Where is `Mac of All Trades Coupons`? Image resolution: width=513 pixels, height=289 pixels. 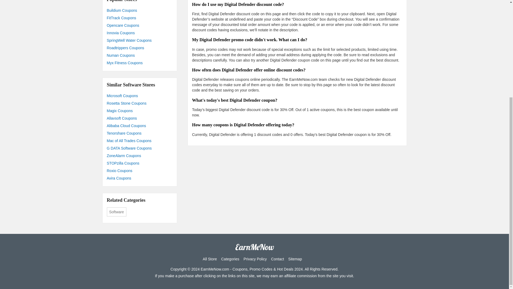 Mac of All Trades Coupons is located at coordinates (139, 141).